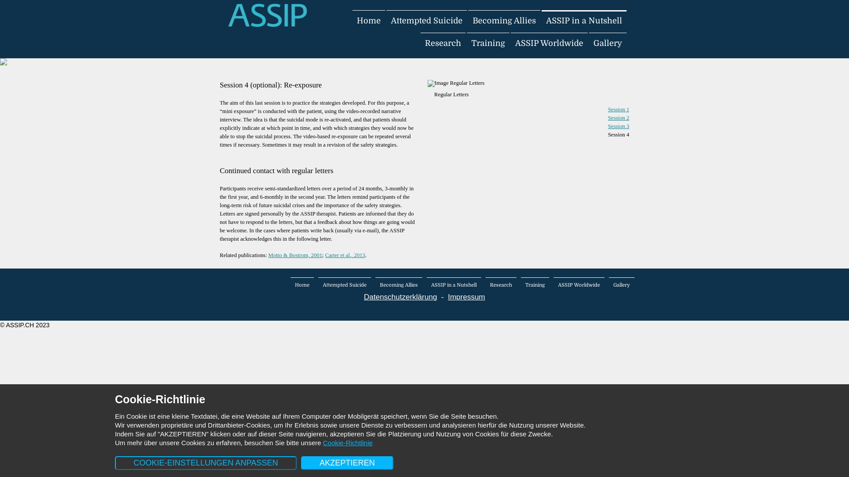  I want to click on Session 1, so click(619, 110).